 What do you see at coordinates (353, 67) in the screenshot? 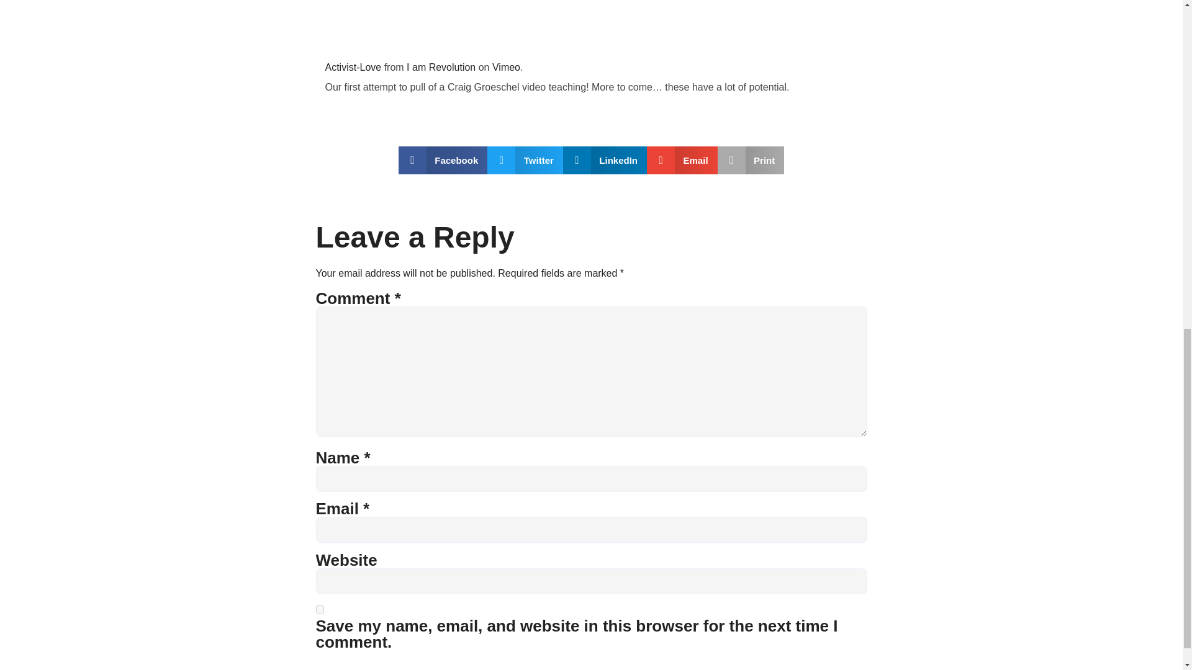
I see `Activist-Love` at bounding box center [353, 67].